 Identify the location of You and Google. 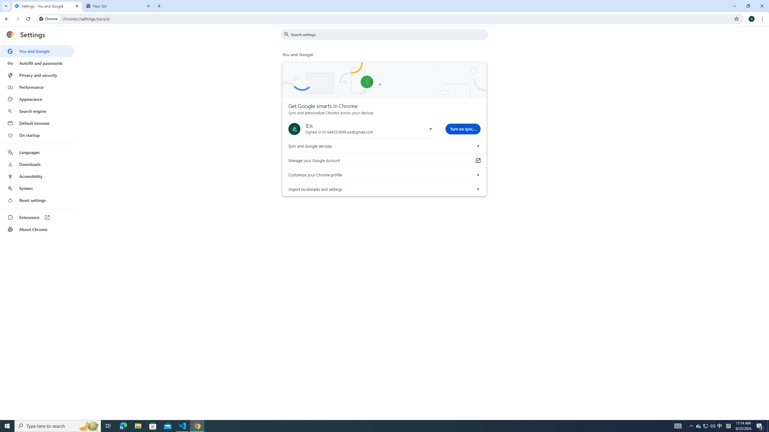
(37, 51).